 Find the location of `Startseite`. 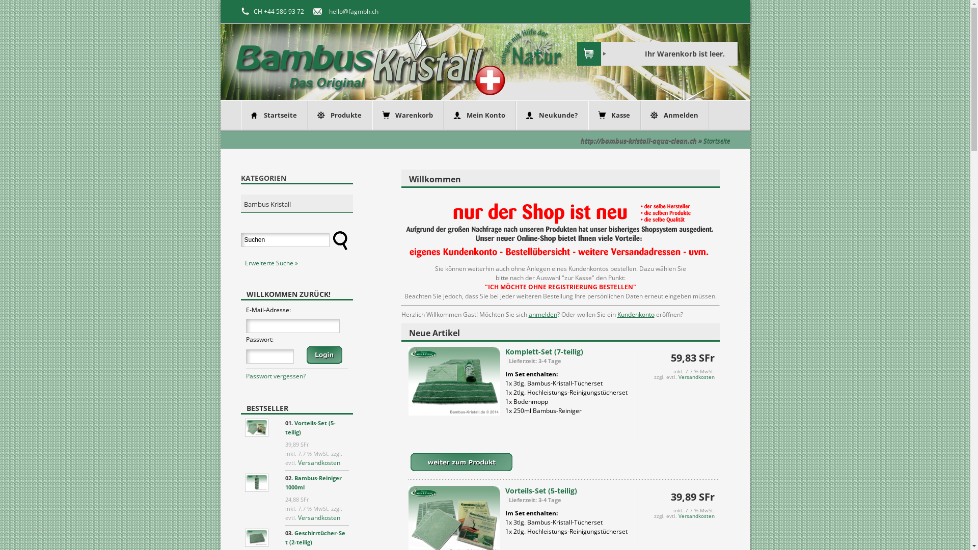

Startseite is located at coordinates (280, 115).